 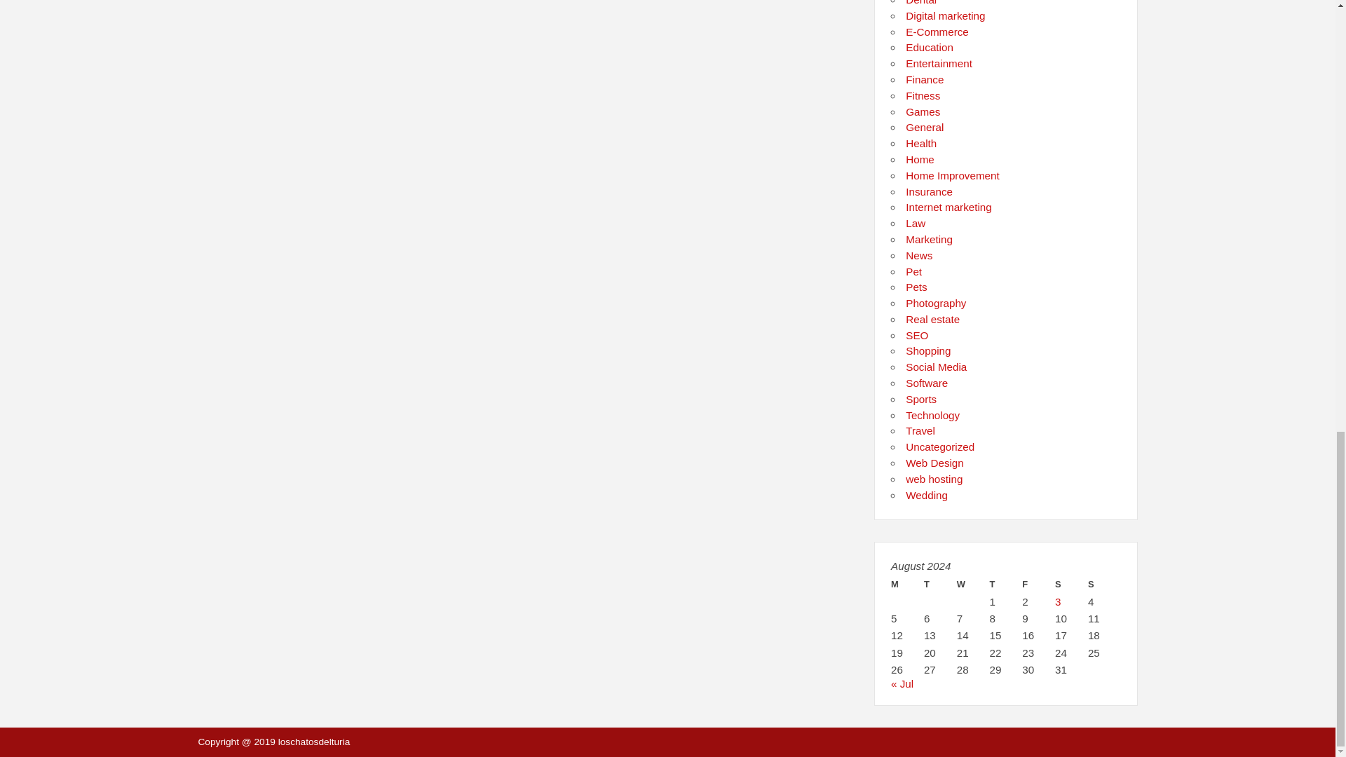 What do you see at coordinates (921, 3) in the screenshot?
I see `Dental` at bounding box center [921, 3].